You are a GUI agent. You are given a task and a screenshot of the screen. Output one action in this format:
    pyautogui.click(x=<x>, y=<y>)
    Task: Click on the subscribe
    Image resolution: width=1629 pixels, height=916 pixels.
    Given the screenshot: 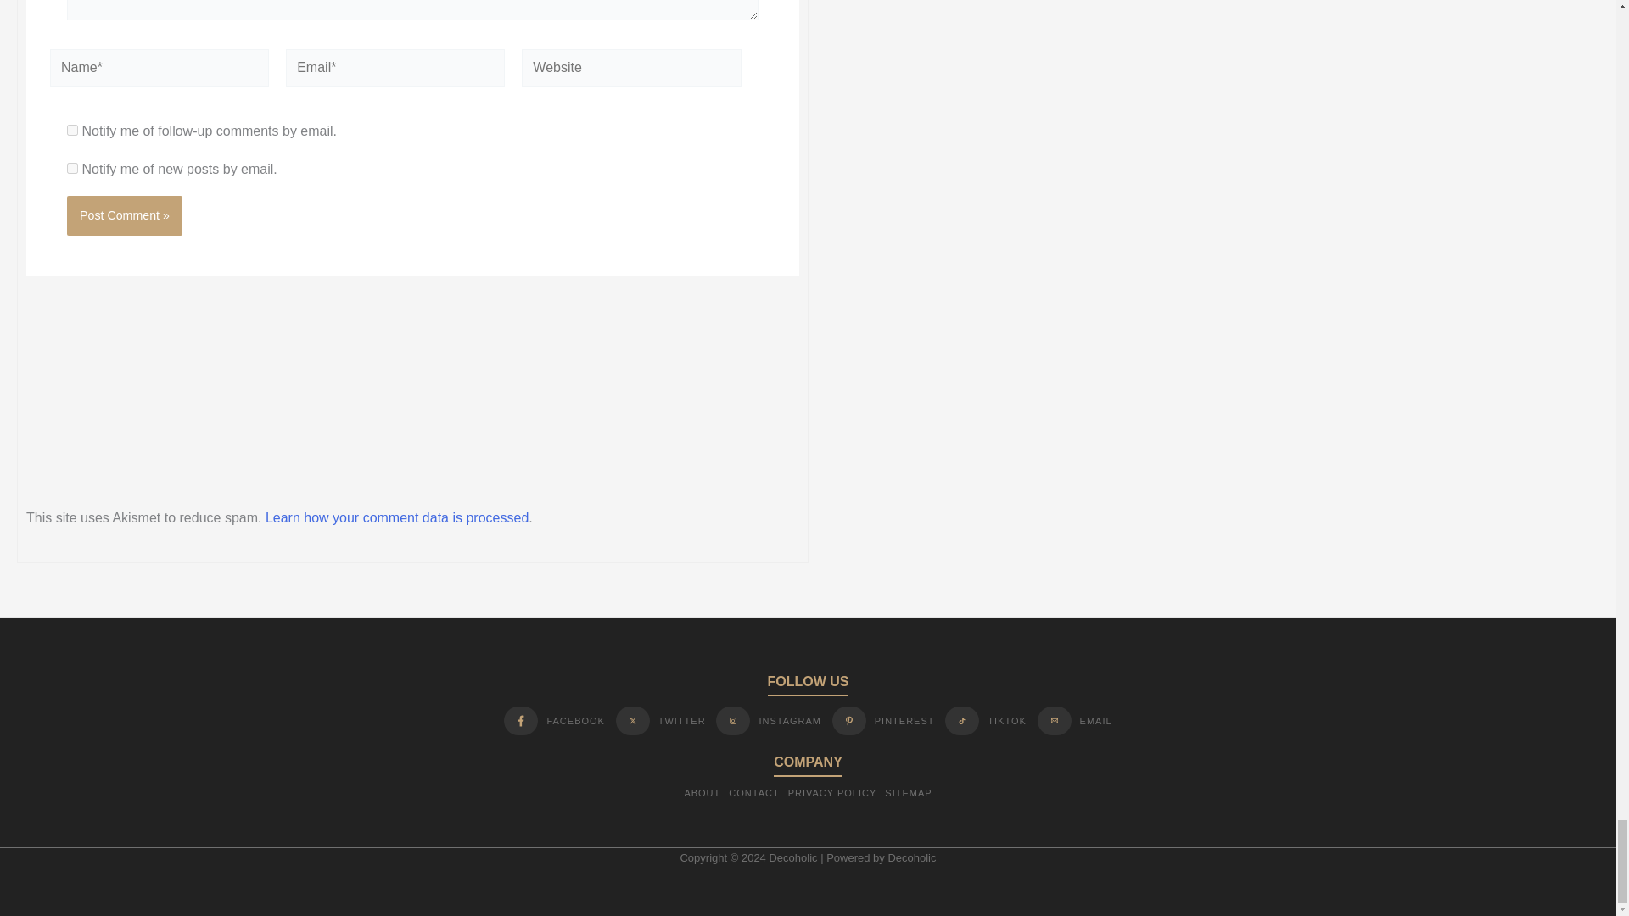 What is the action you would take?
    pyautogui.click(x=72, y=129)
    